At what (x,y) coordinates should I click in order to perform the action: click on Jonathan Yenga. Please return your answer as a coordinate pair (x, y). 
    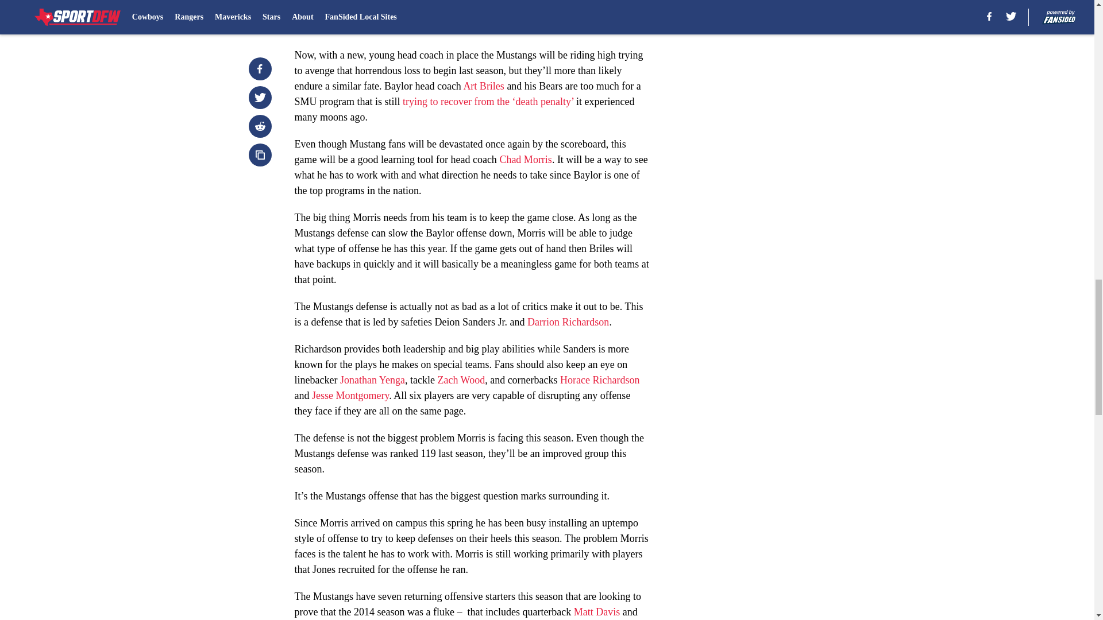
    Looking at the image, I should click on (372, 380).